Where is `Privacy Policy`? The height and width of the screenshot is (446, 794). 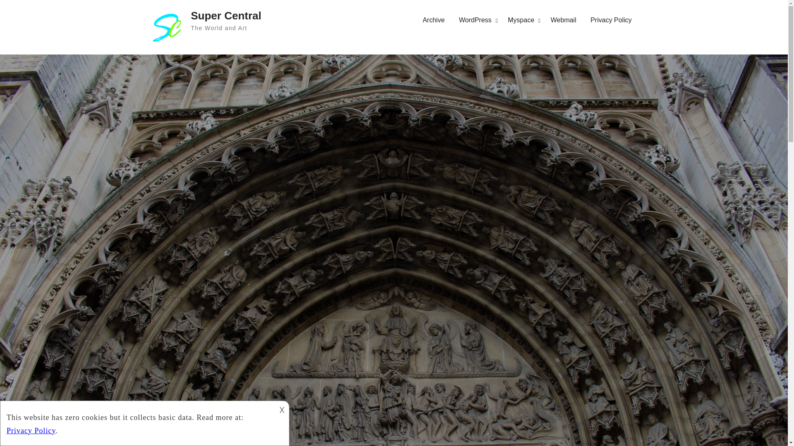 Privacy Policy is located at coordinates (611, 20).